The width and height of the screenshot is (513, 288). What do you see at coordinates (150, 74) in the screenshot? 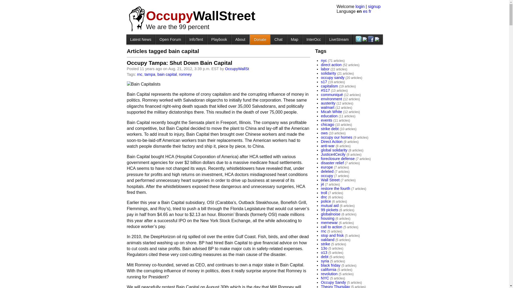
I see `tampa` at bounding box center [150, 74].